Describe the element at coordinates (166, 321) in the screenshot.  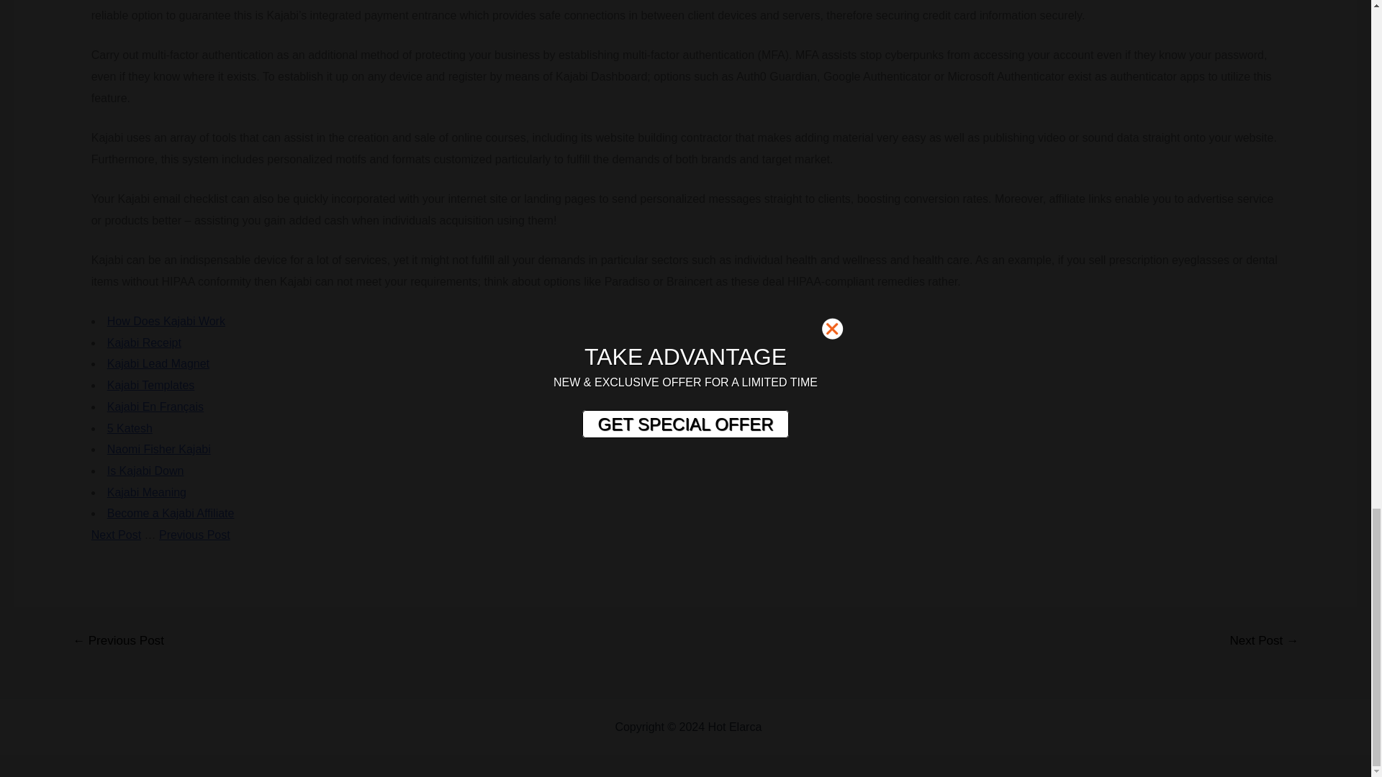
I see `How Does Kajabi Work` at that location.